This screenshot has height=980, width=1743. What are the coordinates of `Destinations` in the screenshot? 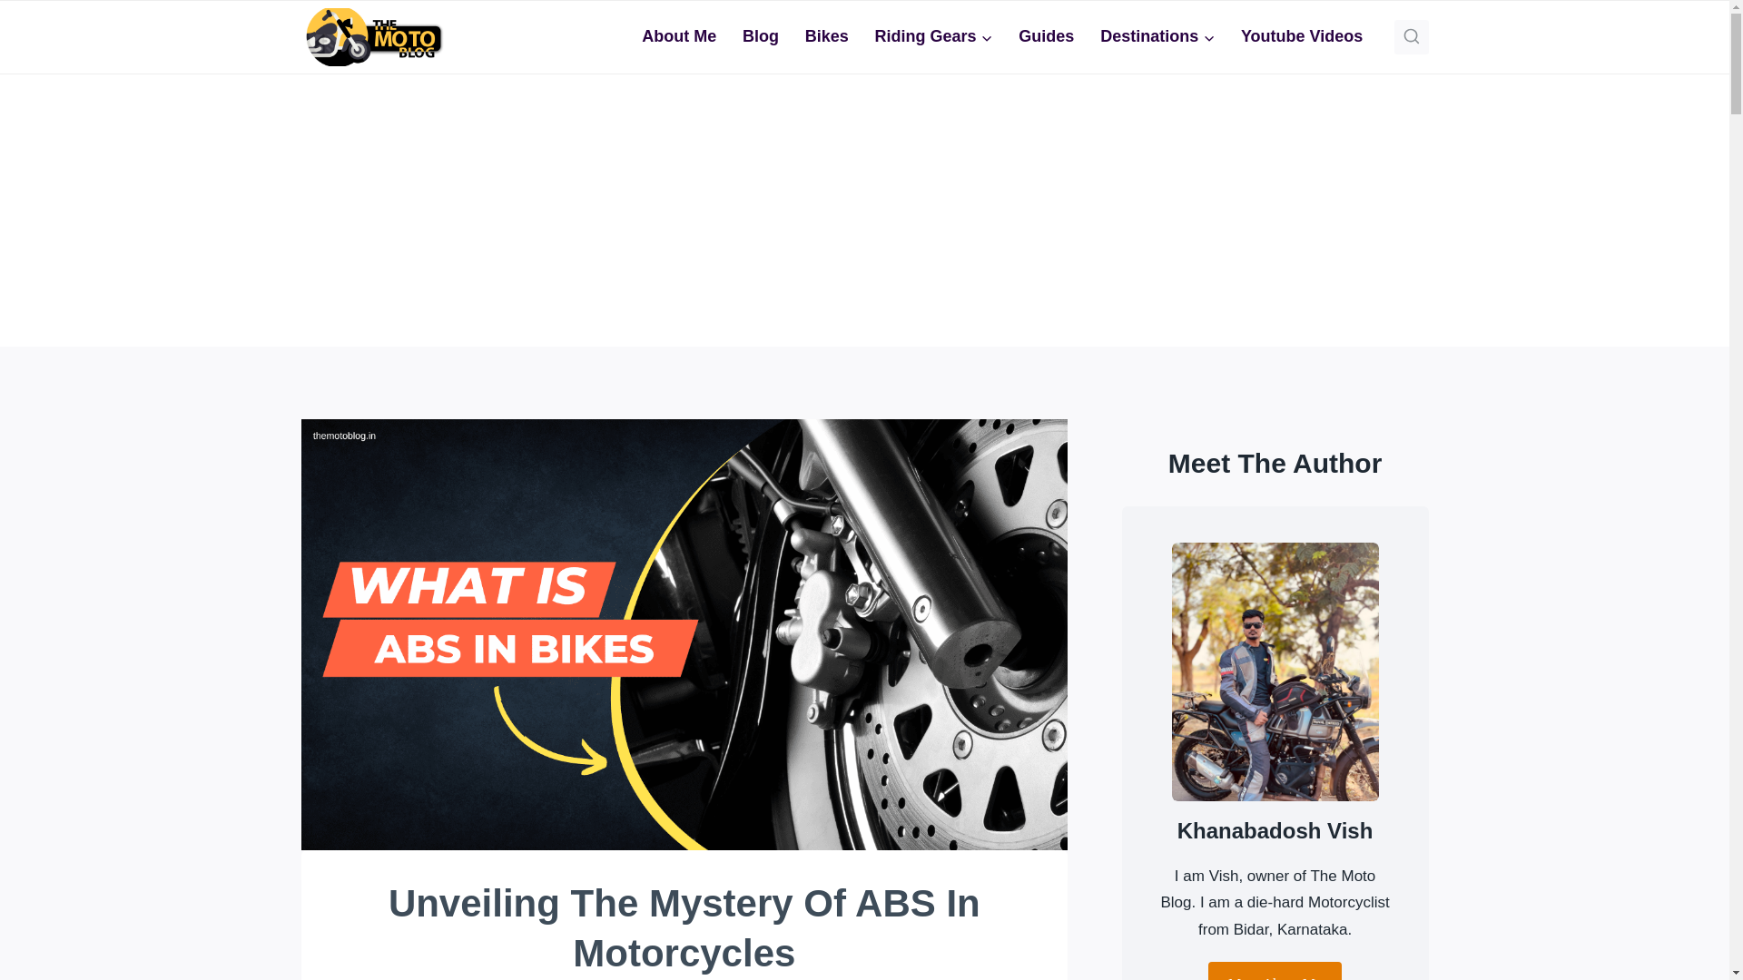 It's located at (1158, 36).